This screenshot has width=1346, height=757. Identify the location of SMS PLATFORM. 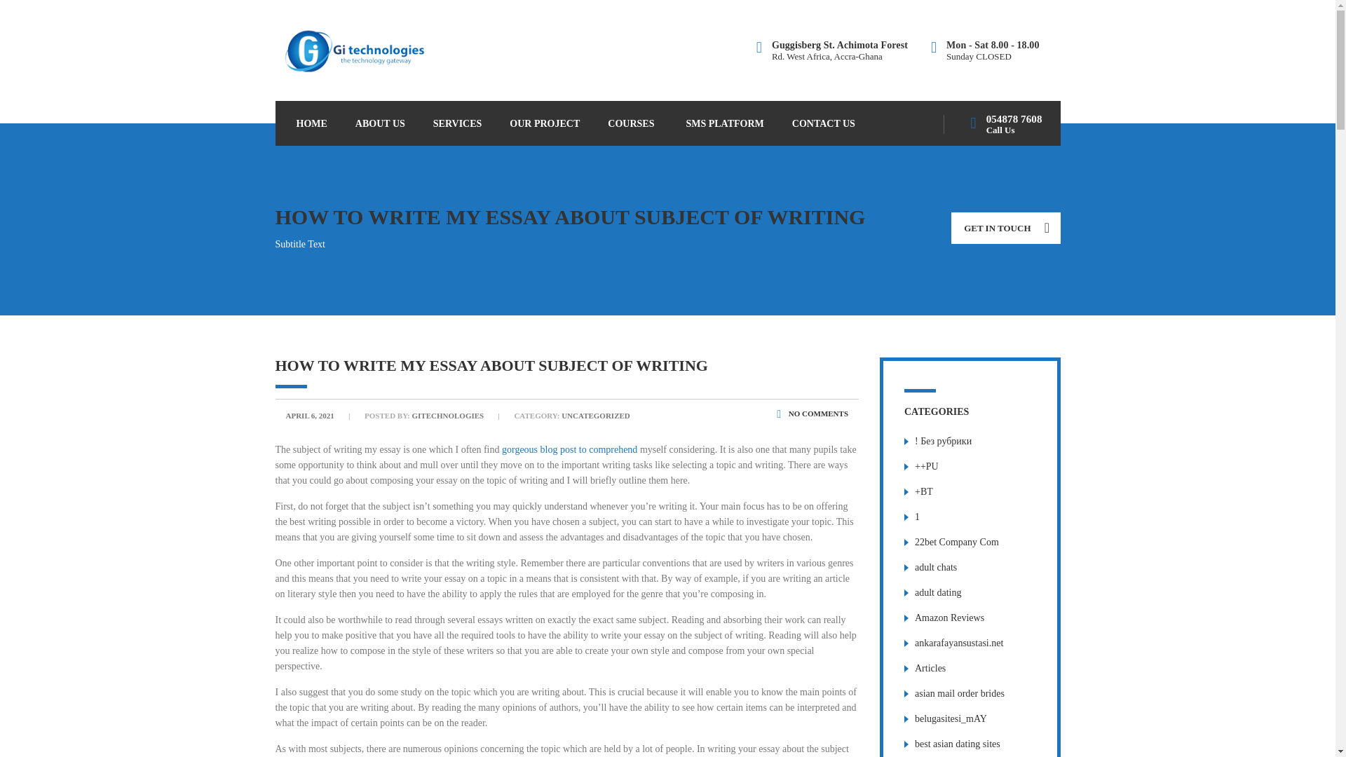
(725, 123).